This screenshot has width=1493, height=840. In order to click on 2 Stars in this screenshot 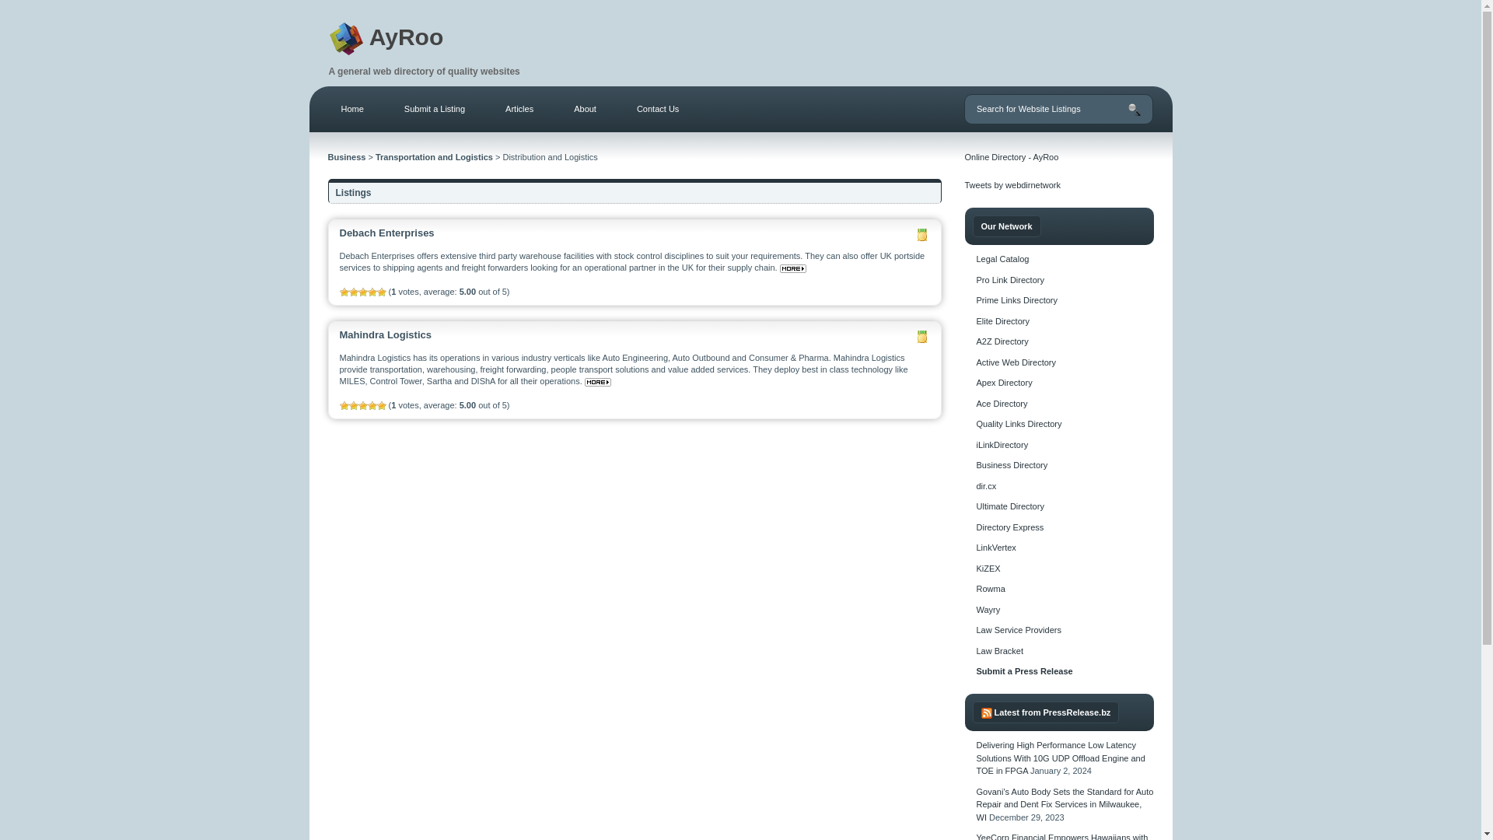, I will do `click(353, 406)`.